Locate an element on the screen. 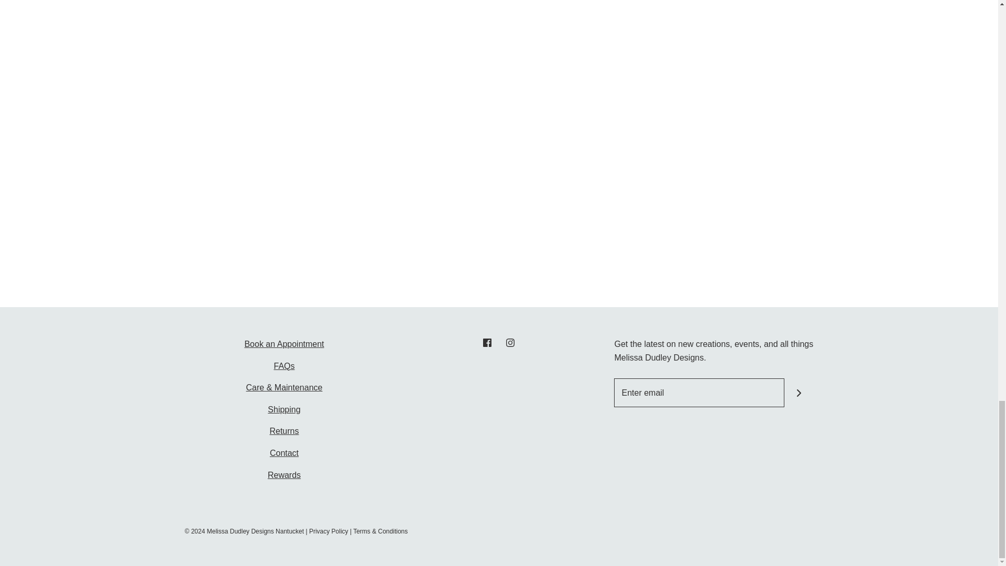 Image resolution: width=1006 pixels, height=566 pixels. Returns is located at coordinates (284, 431).